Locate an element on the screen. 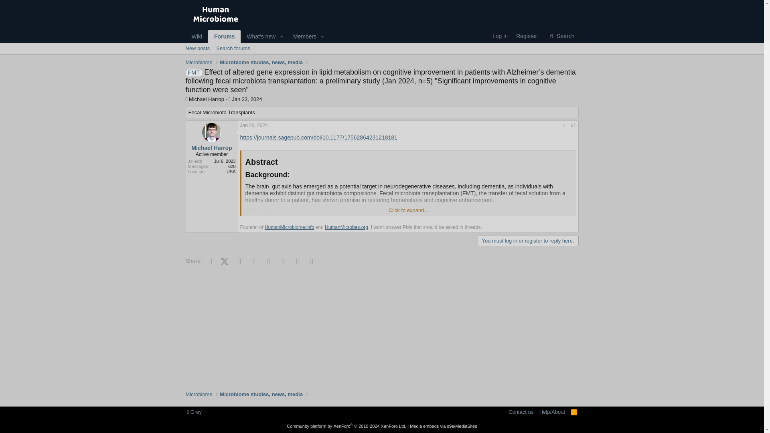 The height and width of the screenshot is (433, 770). Search is located at coordinates (526, 36).